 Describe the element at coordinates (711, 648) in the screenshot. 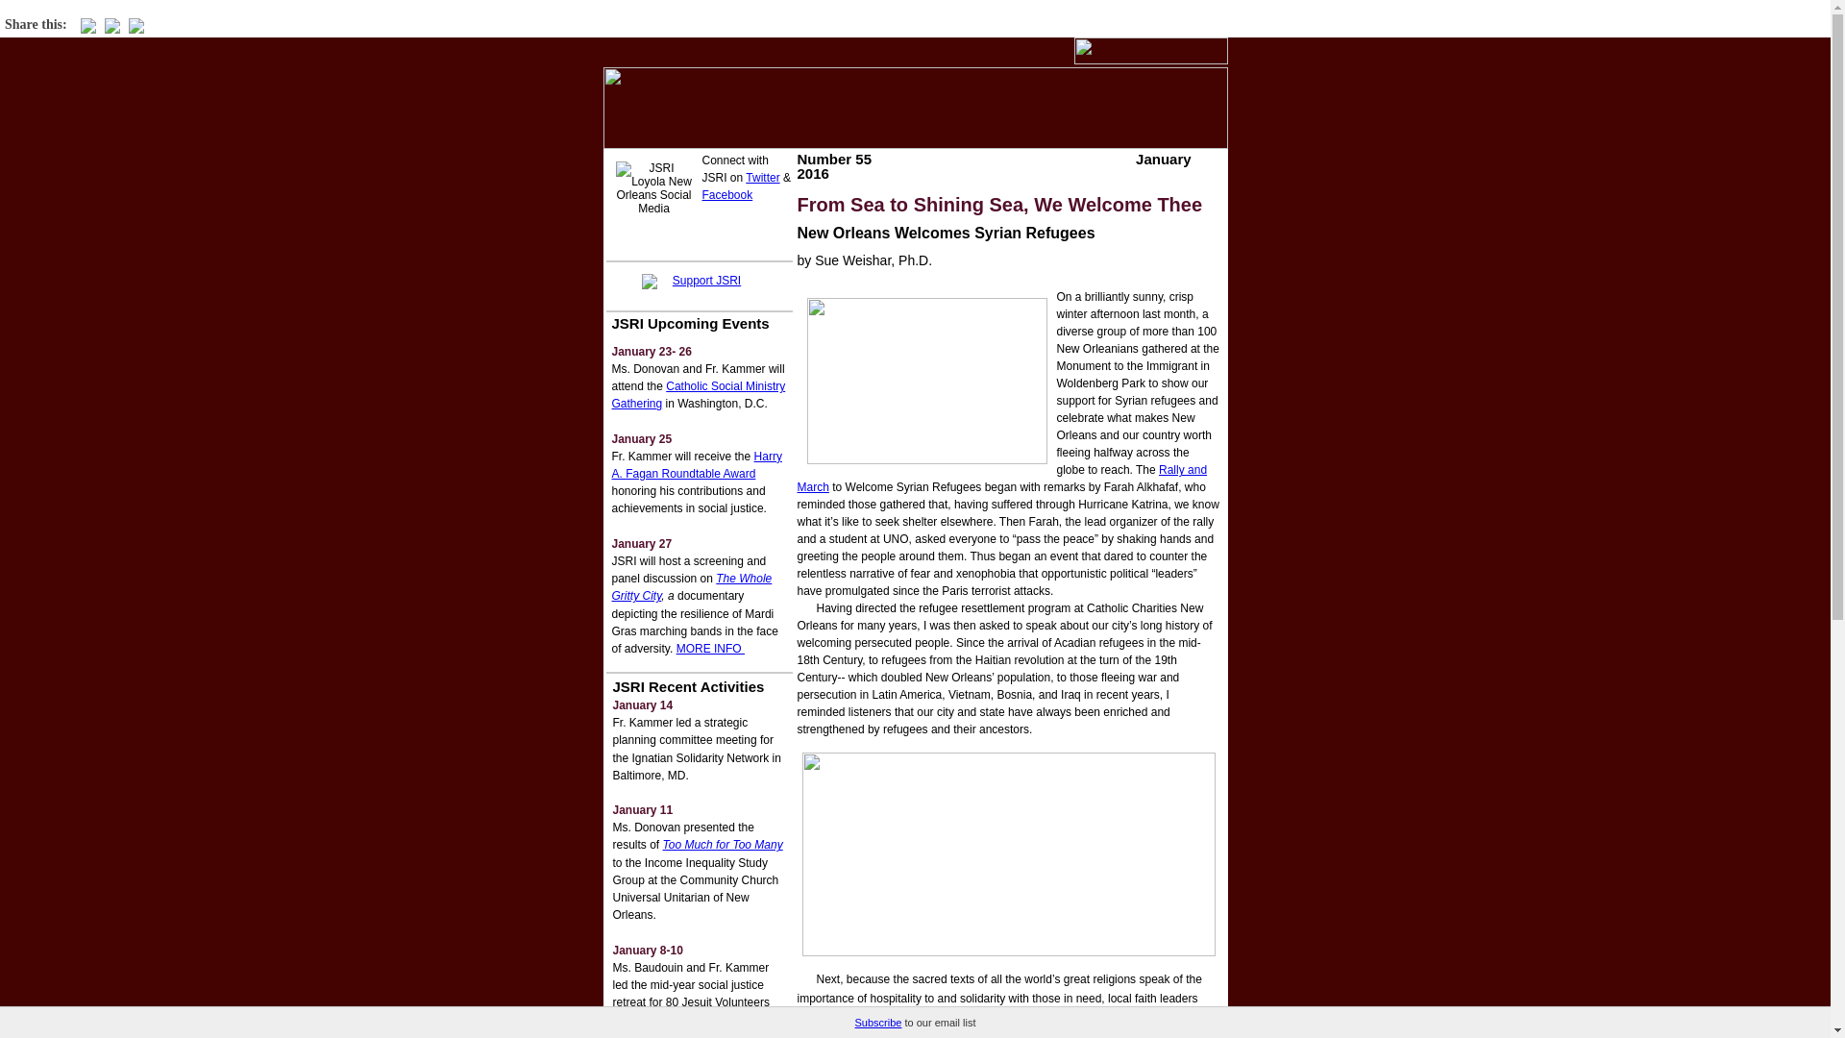

I see `MORE INFO ` at that location.